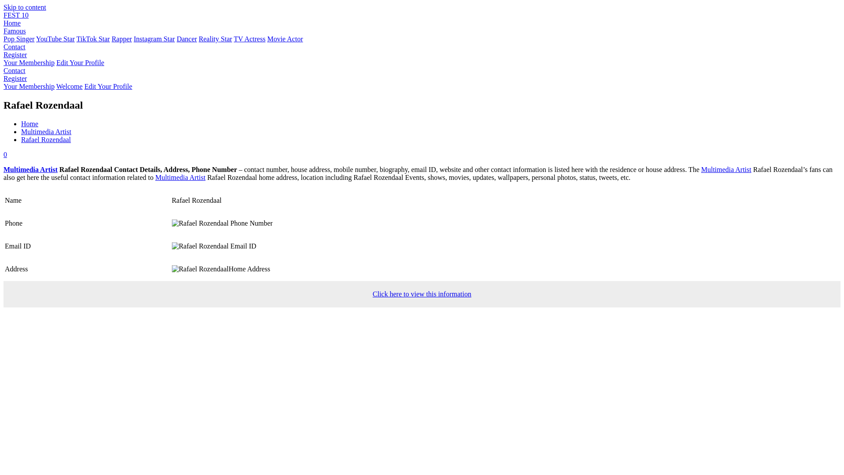 The image size is (844, 475). Describe the element at coordinates (250, 39) in the screenshot. I see `TV Actress` at that location.